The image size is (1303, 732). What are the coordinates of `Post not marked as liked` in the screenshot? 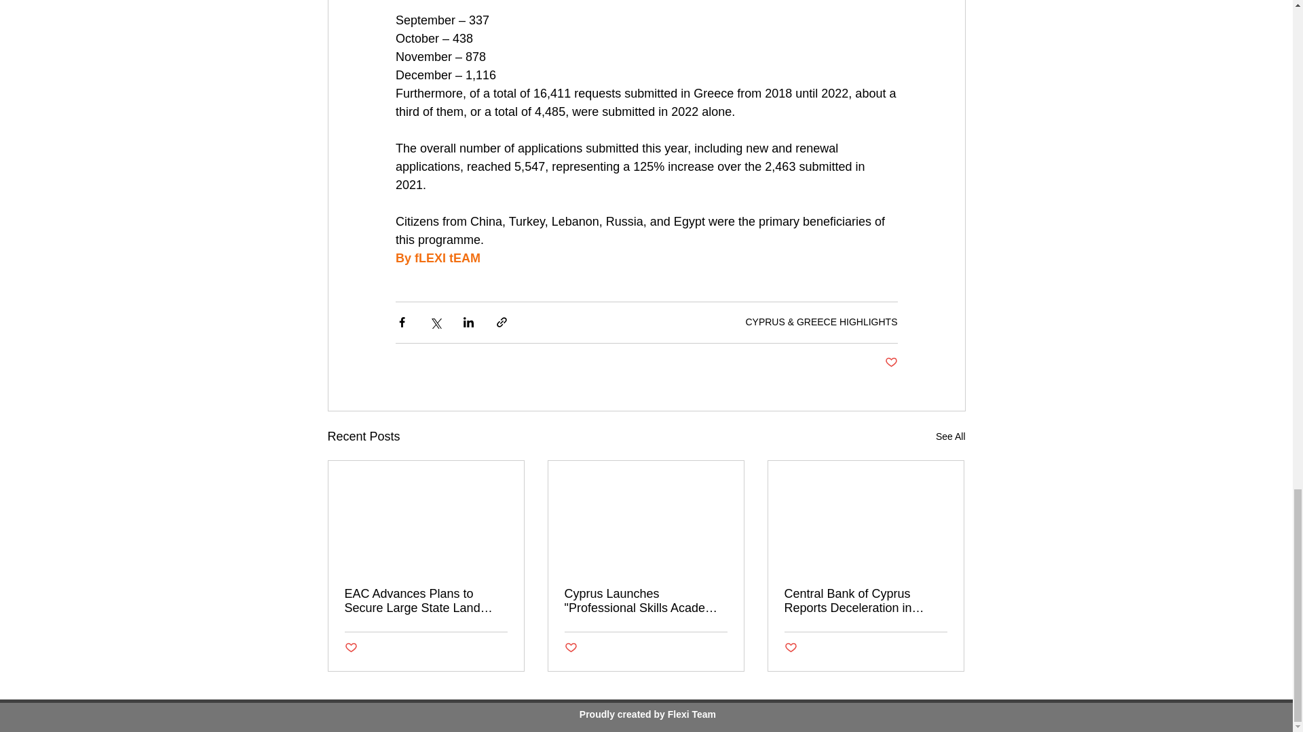 It's located at (791, 648).